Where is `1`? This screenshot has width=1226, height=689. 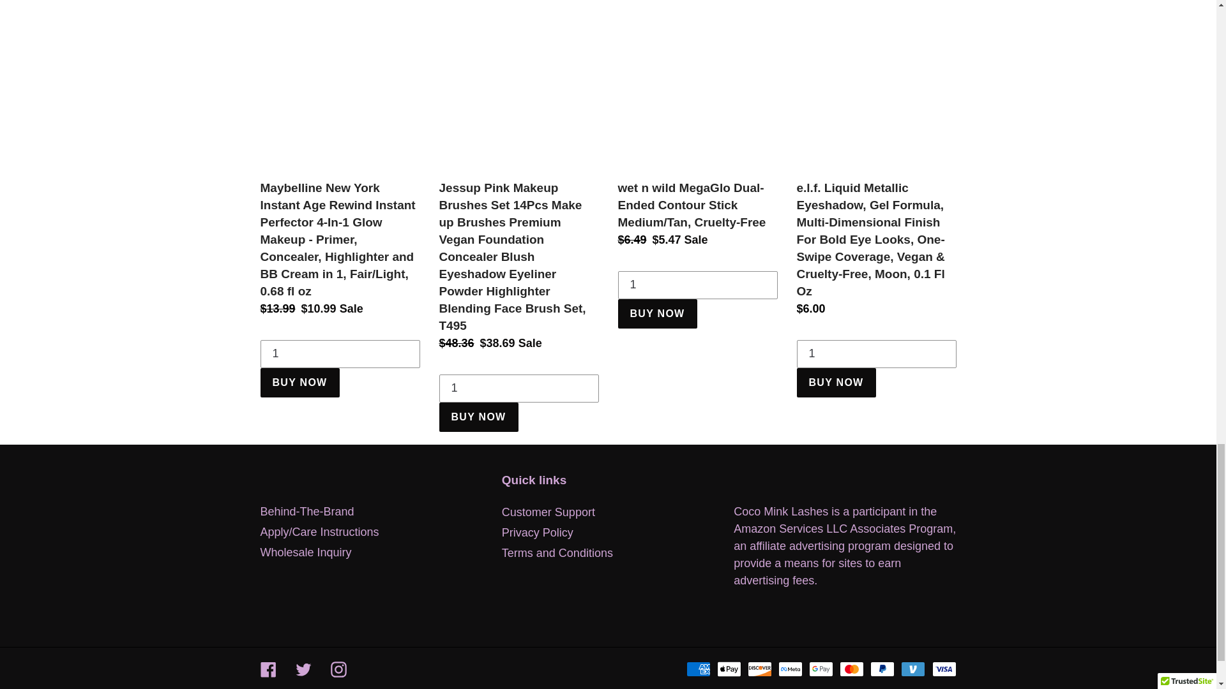 1 is located at coordinates (697, 285).